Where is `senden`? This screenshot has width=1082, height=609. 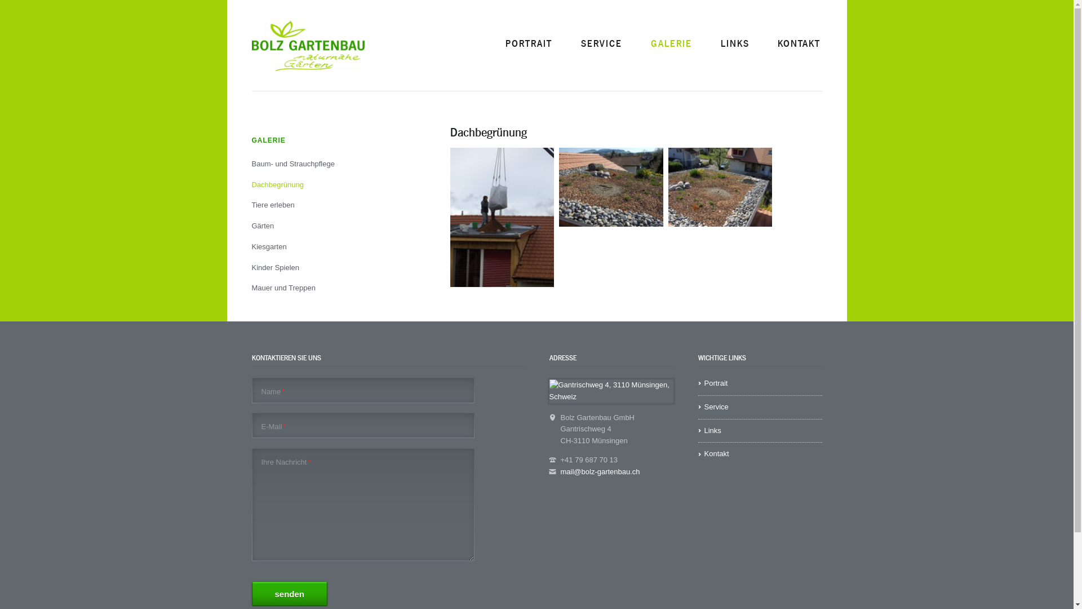
senden is located at coordinates (290, 594).